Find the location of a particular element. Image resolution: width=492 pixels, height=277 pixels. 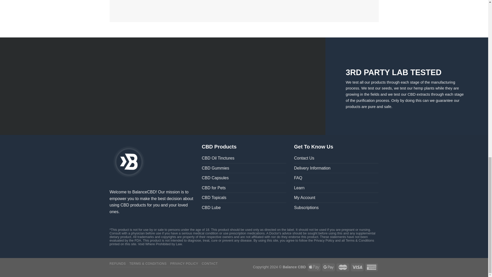

CBD Gummies is located at coordinates (215, 168).